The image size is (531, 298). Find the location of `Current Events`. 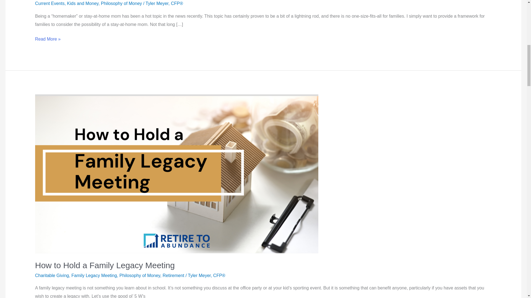

Current Events is located at coordinates (50, 3).